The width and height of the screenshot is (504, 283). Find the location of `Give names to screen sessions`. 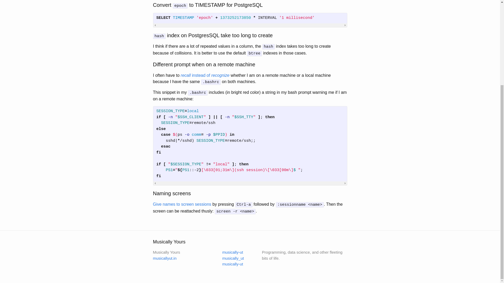

Give names to screen sessions is located at coordinates (182, 204).